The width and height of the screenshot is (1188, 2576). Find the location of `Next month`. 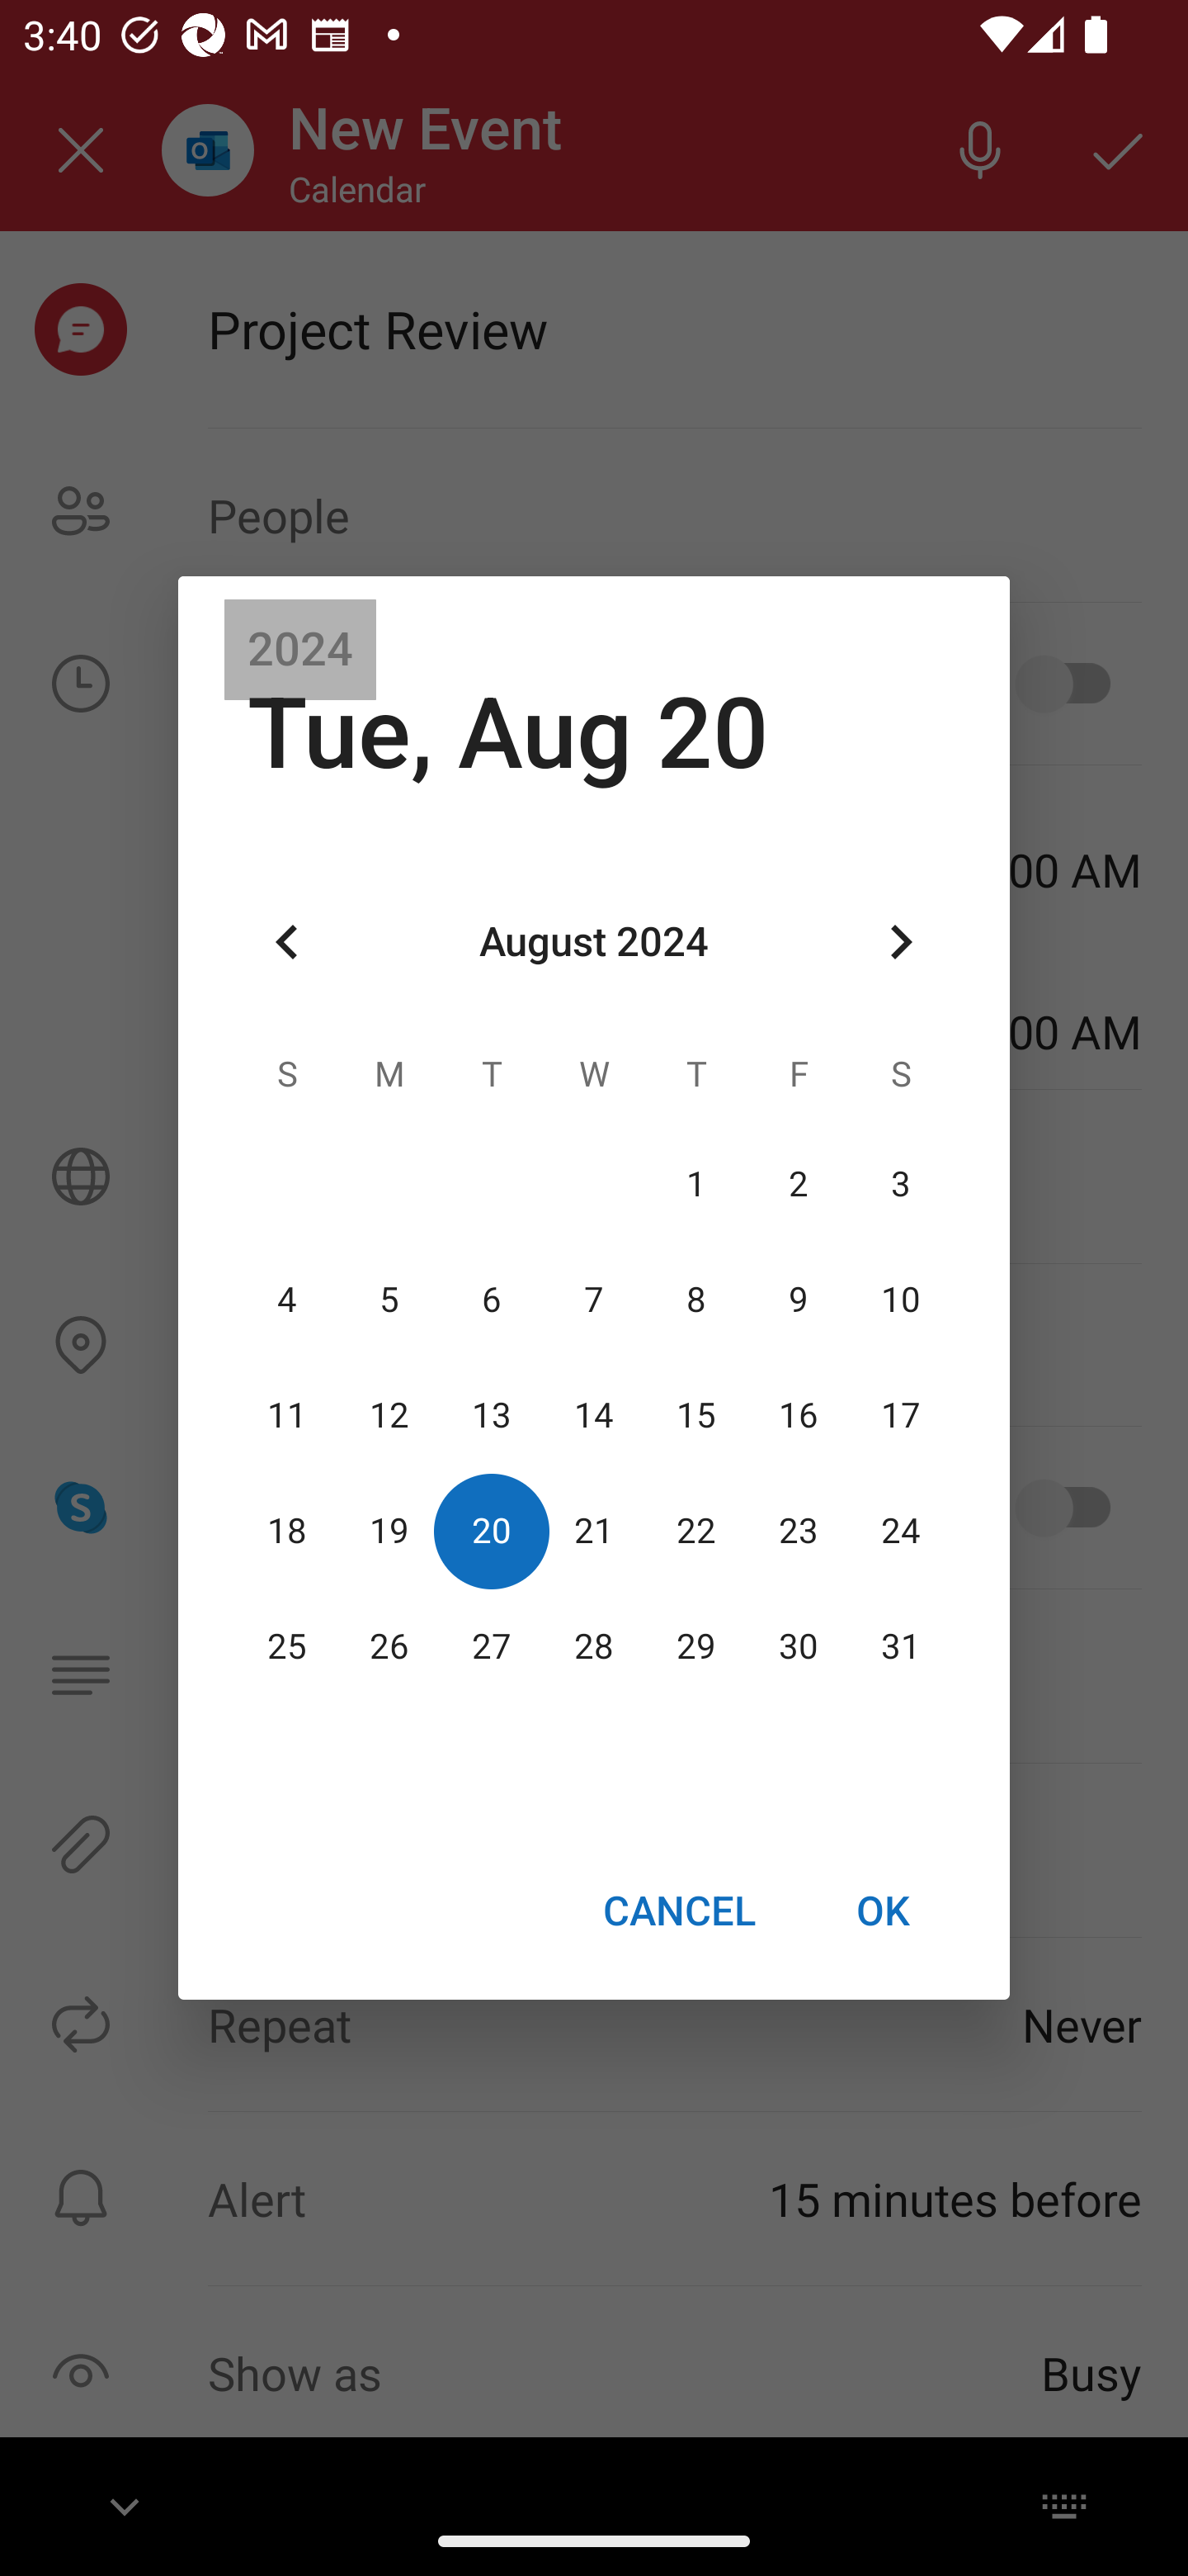

Next month is located at coordinates (901, 943).